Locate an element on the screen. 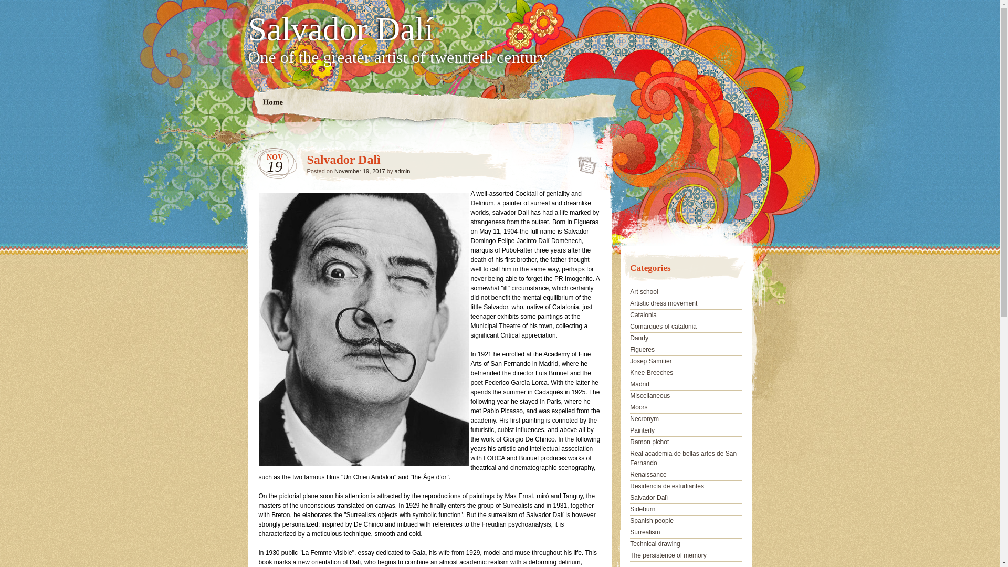 The image size is (1008, 567). November 19, 2017 is located at coordinates (360, 171).